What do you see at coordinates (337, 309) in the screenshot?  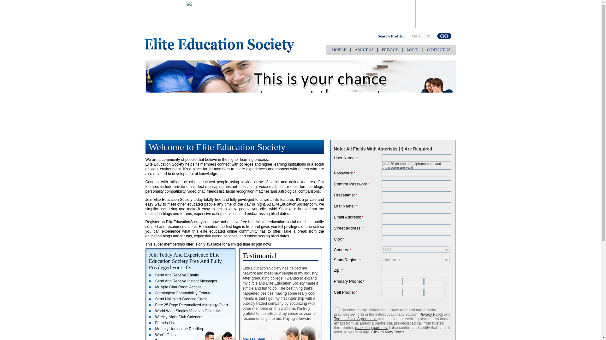 I see `ON` at bounding box center [337, 309].